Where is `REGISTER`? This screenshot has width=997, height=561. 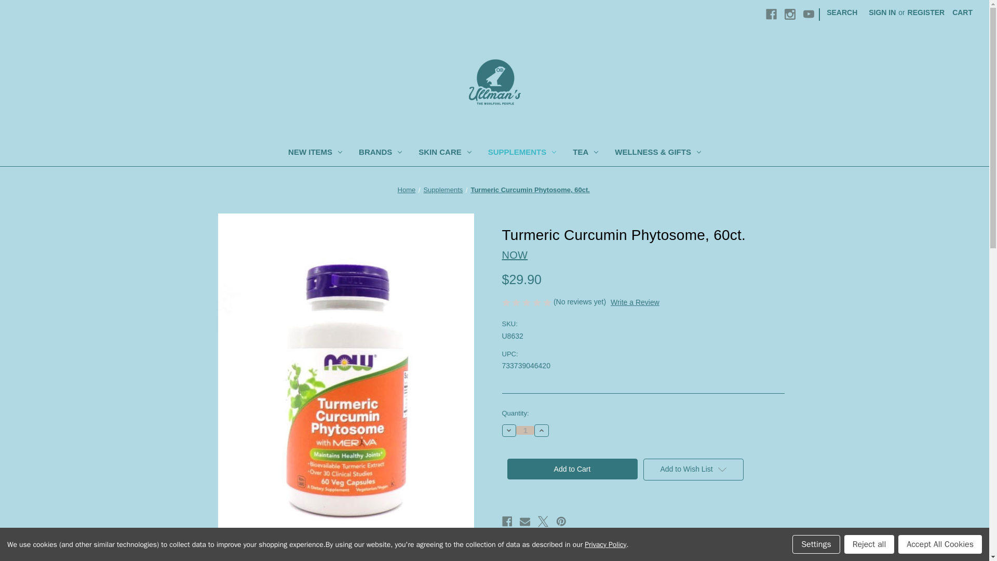
REGISTER is located at coordinates (926, 12).